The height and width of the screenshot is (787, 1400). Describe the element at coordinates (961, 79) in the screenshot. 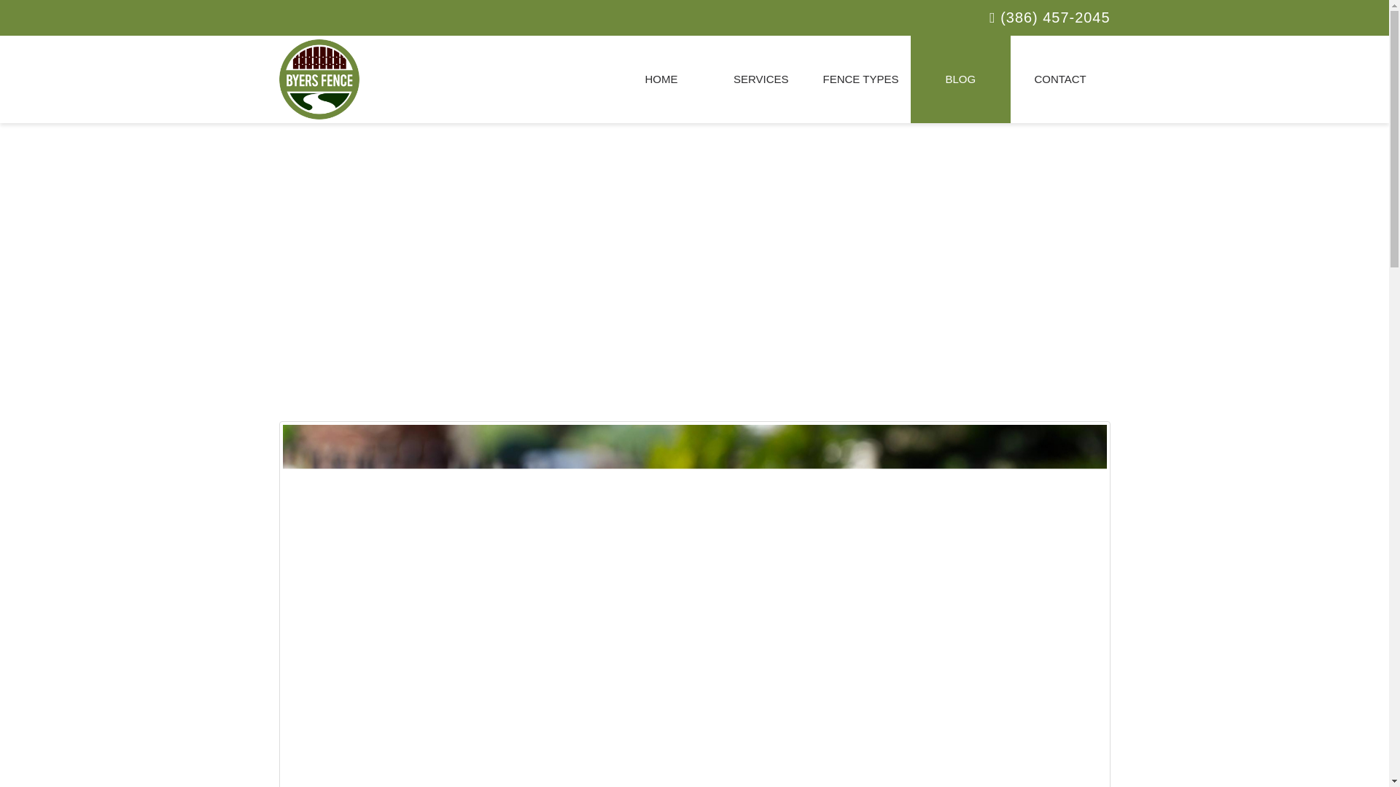

I see `BLOG` at that location.